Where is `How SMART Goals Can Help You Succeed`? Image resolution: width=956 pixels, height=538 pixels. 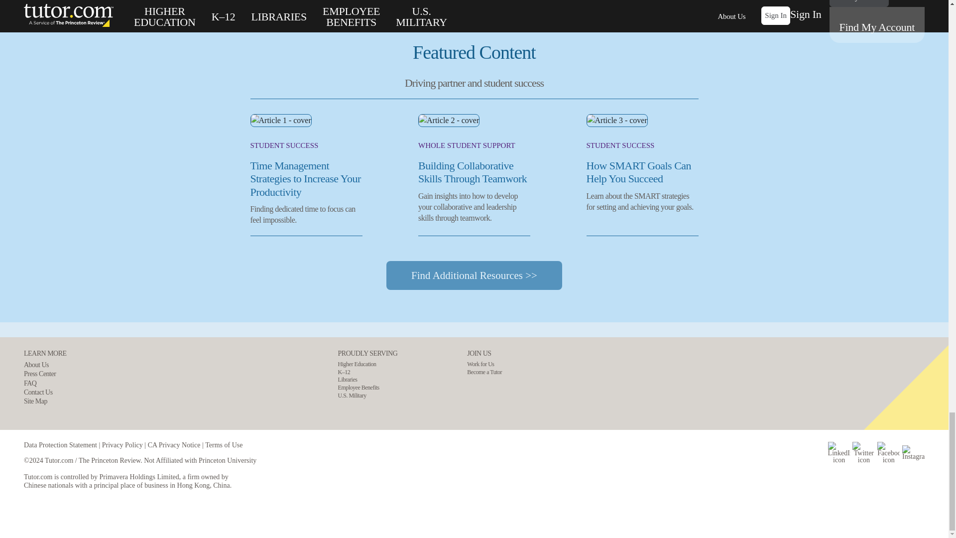 How SMART Goals Can Help You Succeed is located at coordinates (639, 172).